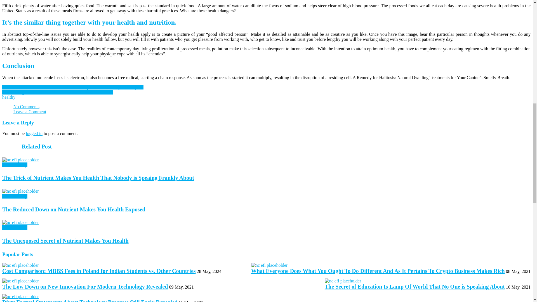 The width and height of the screenshot is (537, 302). What do you see at coordinates (26, 106) in the screenshot?
I see `No Comments` at bounding box center [26, 106].